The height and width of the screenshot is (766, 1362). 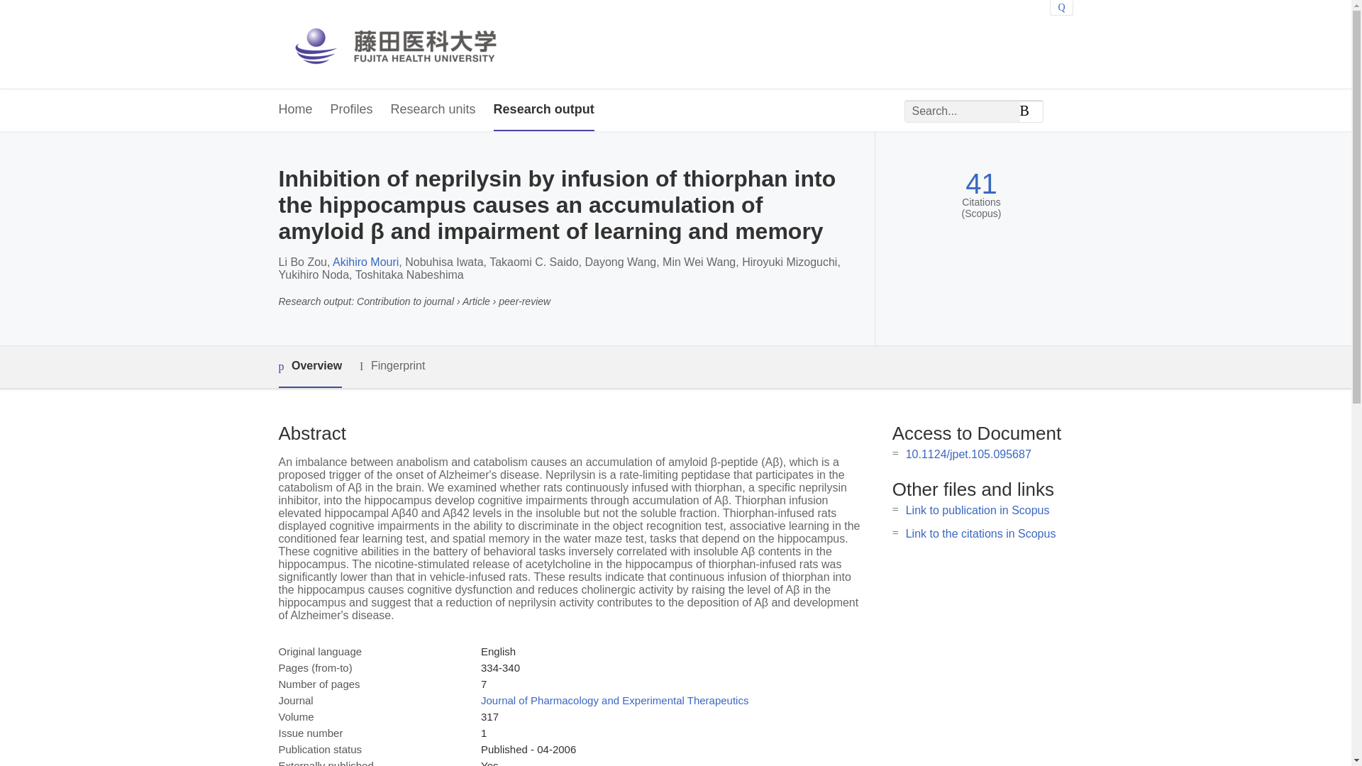 I want to click on Journal of Pharmacology and Experimental Therapeutics, so click(x=614, y=699).